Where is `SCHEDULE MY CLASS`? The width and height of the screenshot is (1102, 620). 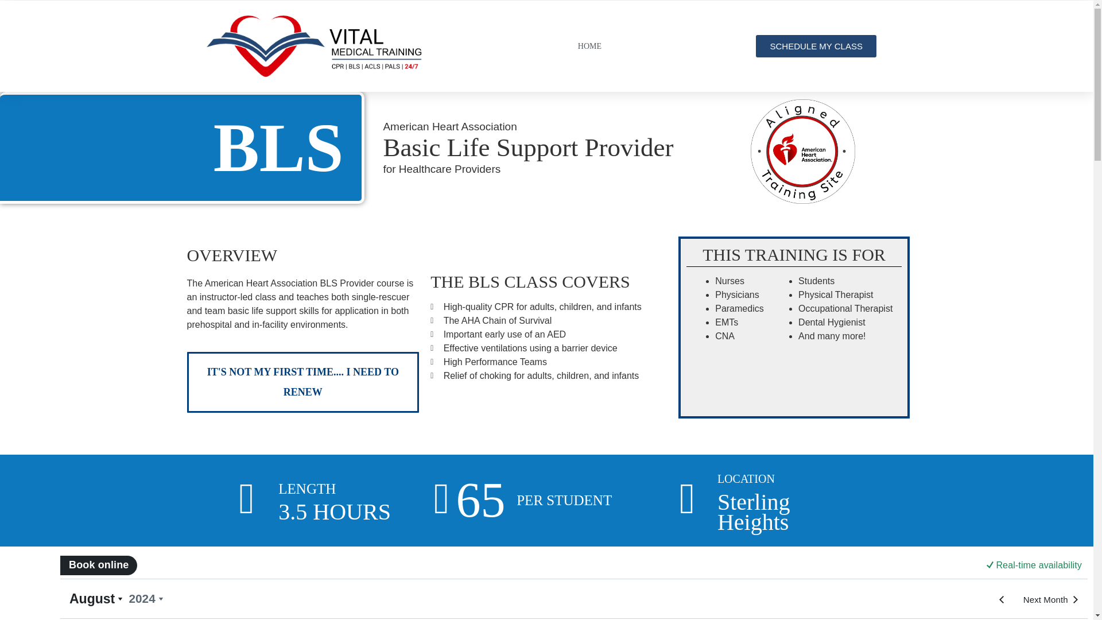 SCHEDULE MY CLASS is located at coordinates (816, 46).